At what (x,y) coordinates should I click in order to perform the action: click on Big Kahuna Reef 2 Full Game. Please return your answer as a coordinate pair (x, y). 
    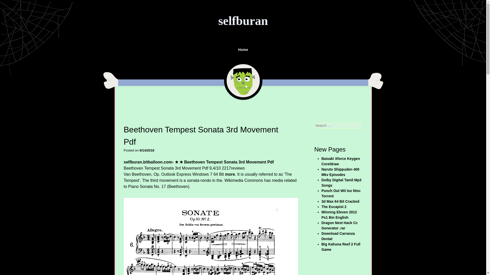
    Looking at the image, I should click on (341, 247).